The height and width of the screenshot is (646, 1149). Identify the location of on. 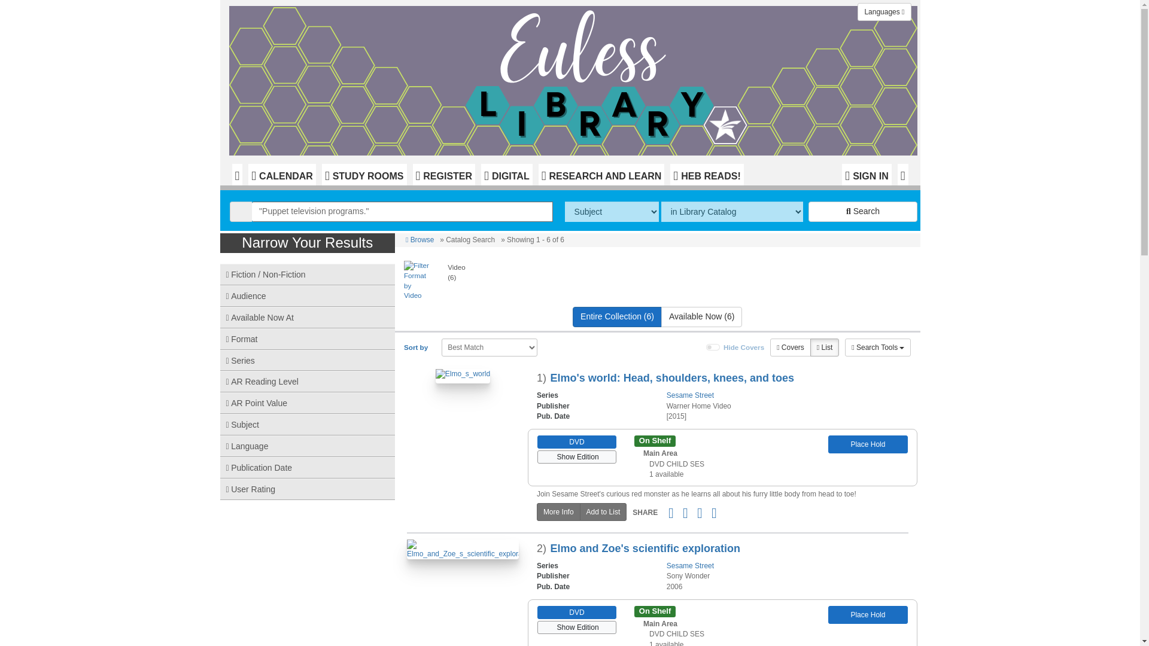
(713, 347).